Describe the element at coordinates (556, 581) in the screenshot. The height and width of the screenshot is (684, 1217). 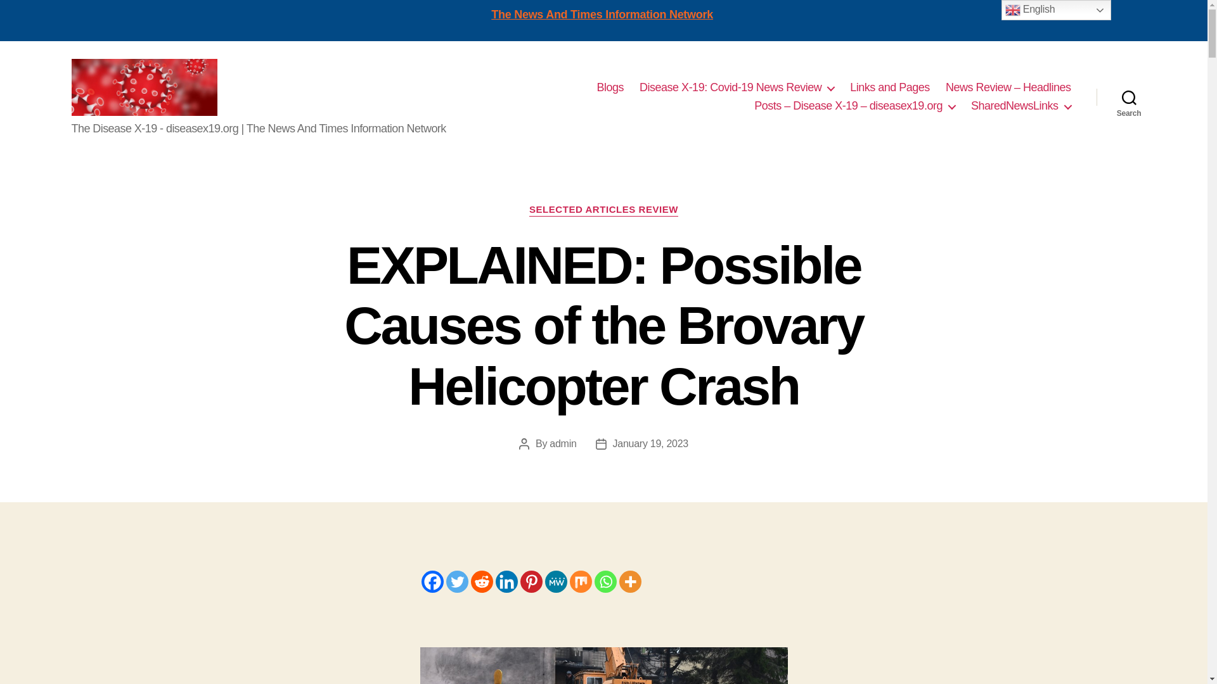
I see `MeWe` at that location.